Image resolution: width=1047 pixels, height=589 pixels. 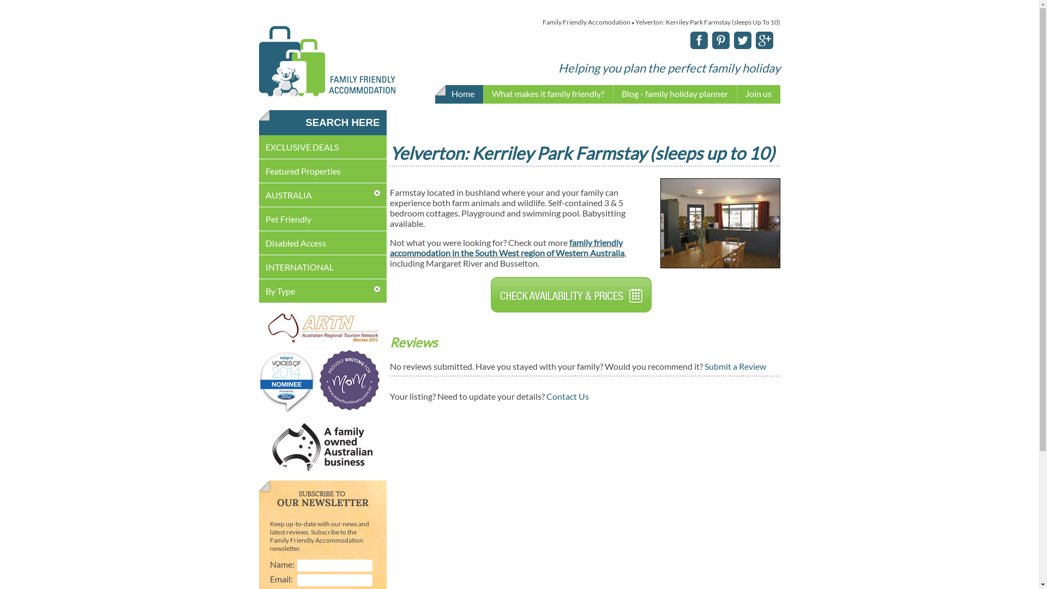 I want to click on Pet Friendly, so click(x=288, y=219).